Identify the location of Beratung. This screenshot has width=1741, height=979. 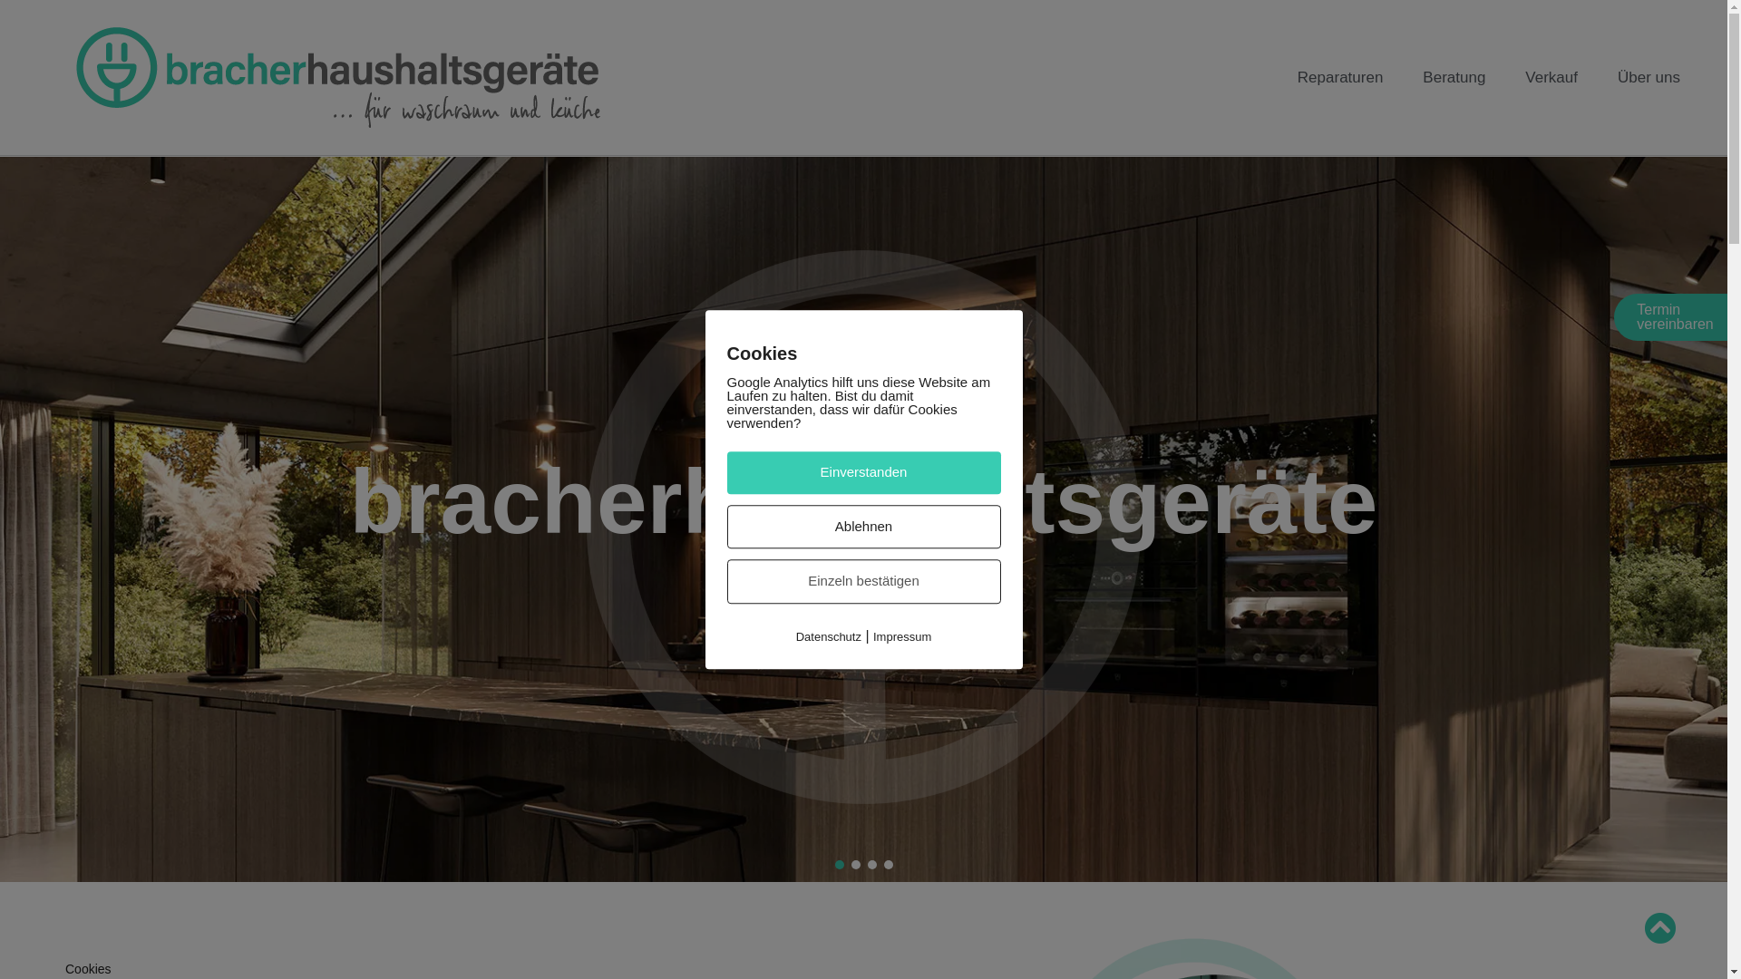
(1454, 77).